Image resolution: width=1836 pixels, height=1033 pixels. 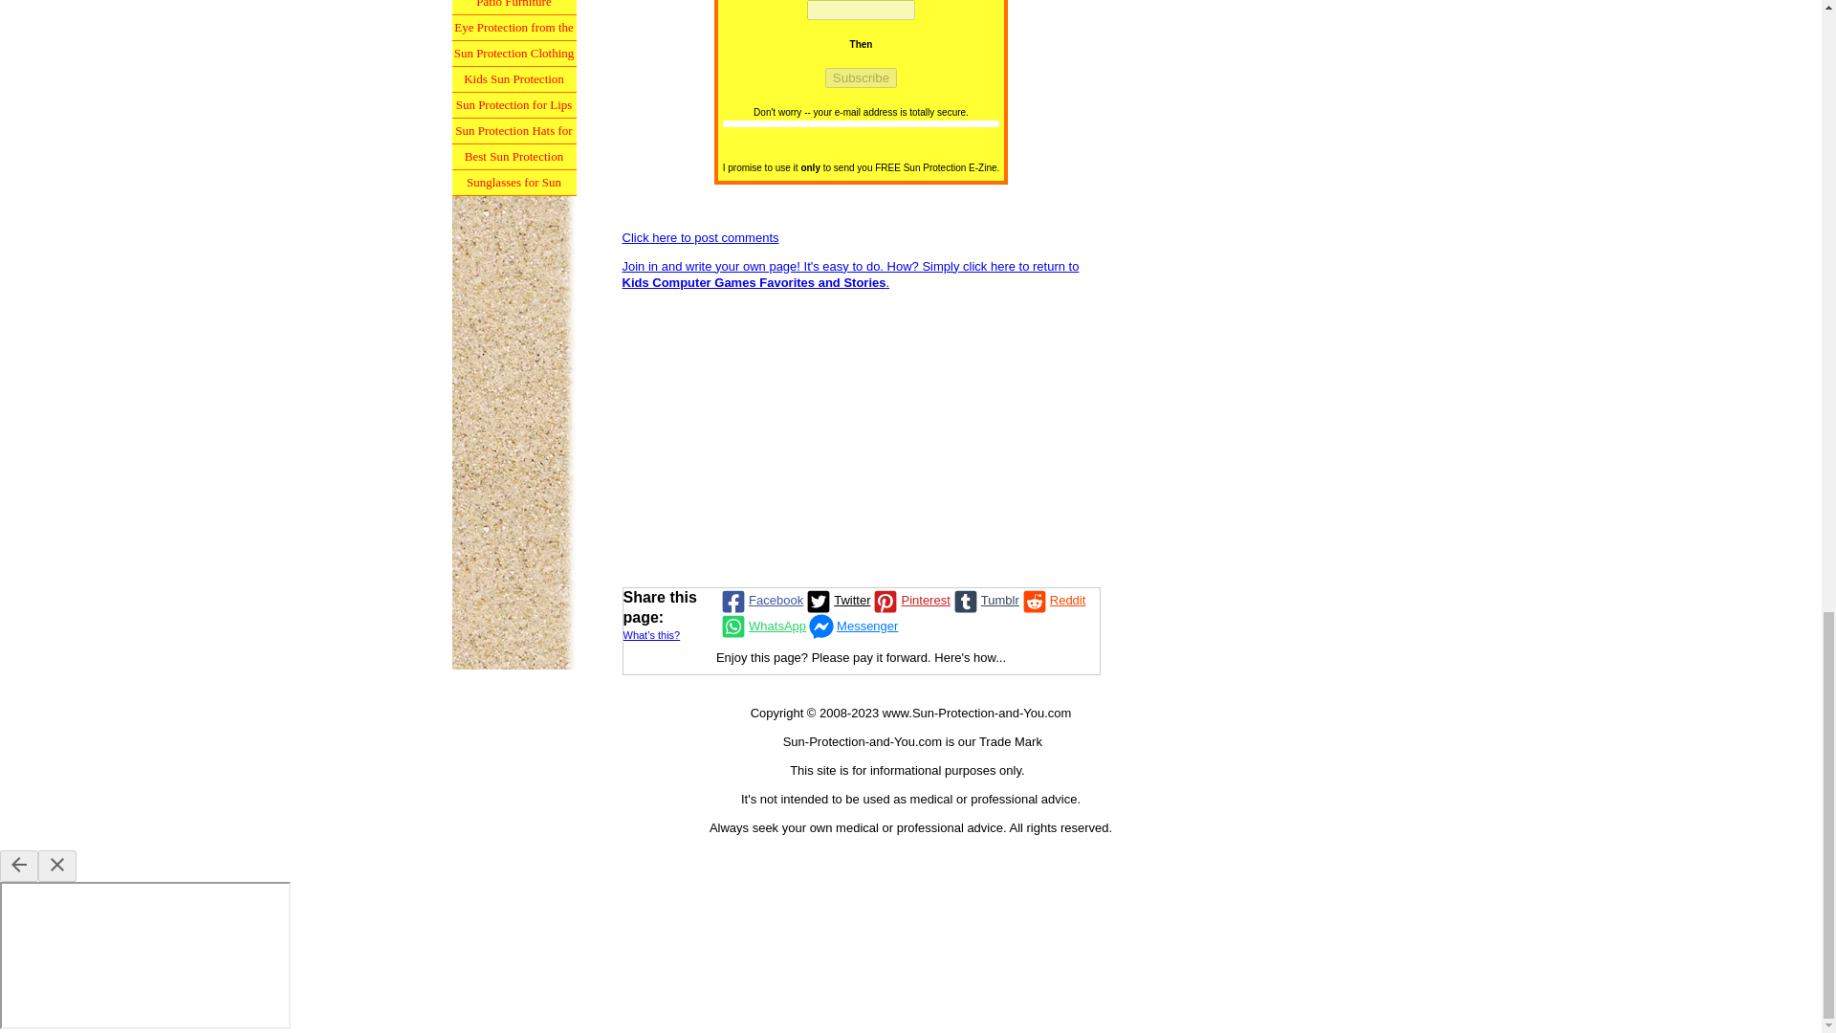 I want to click on Subscribe, so click(x=861, y=77).